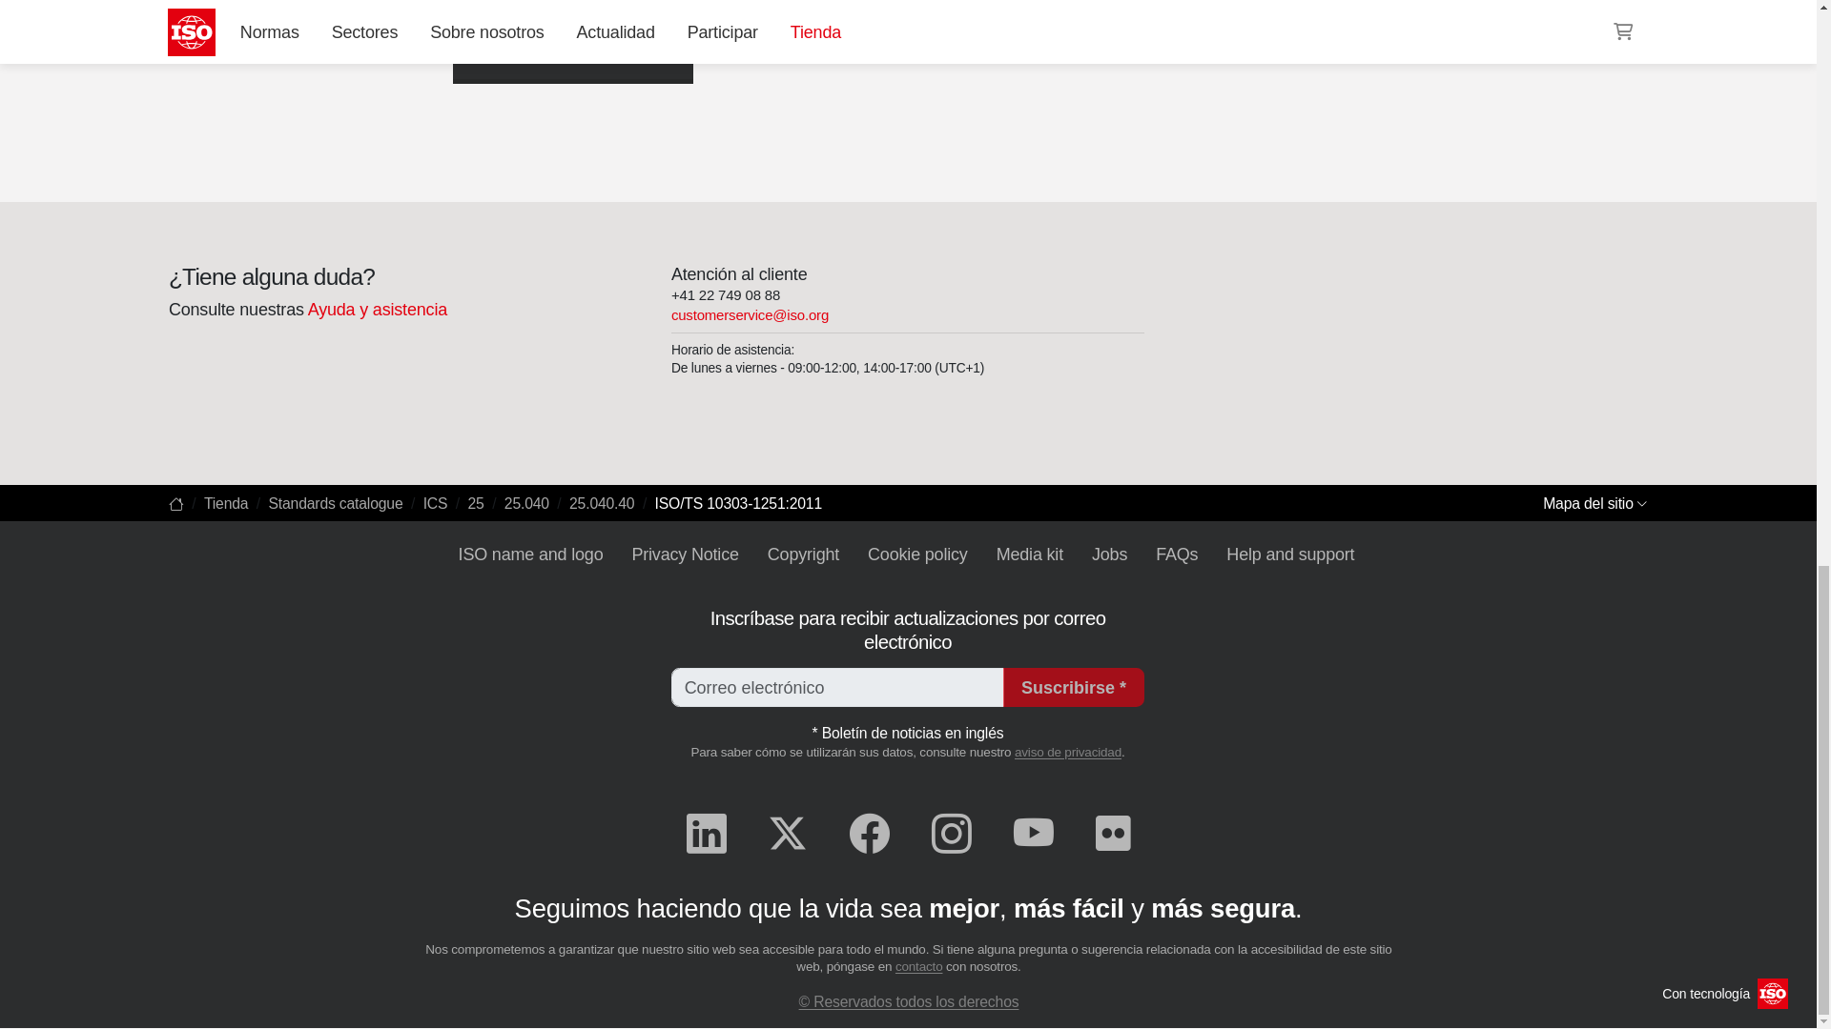 The height and width of the screenshot is (1029, 1831). Describe the element at coordinates (517, 51) in the screenshot. I see `Etapa: 95.99` at that location.